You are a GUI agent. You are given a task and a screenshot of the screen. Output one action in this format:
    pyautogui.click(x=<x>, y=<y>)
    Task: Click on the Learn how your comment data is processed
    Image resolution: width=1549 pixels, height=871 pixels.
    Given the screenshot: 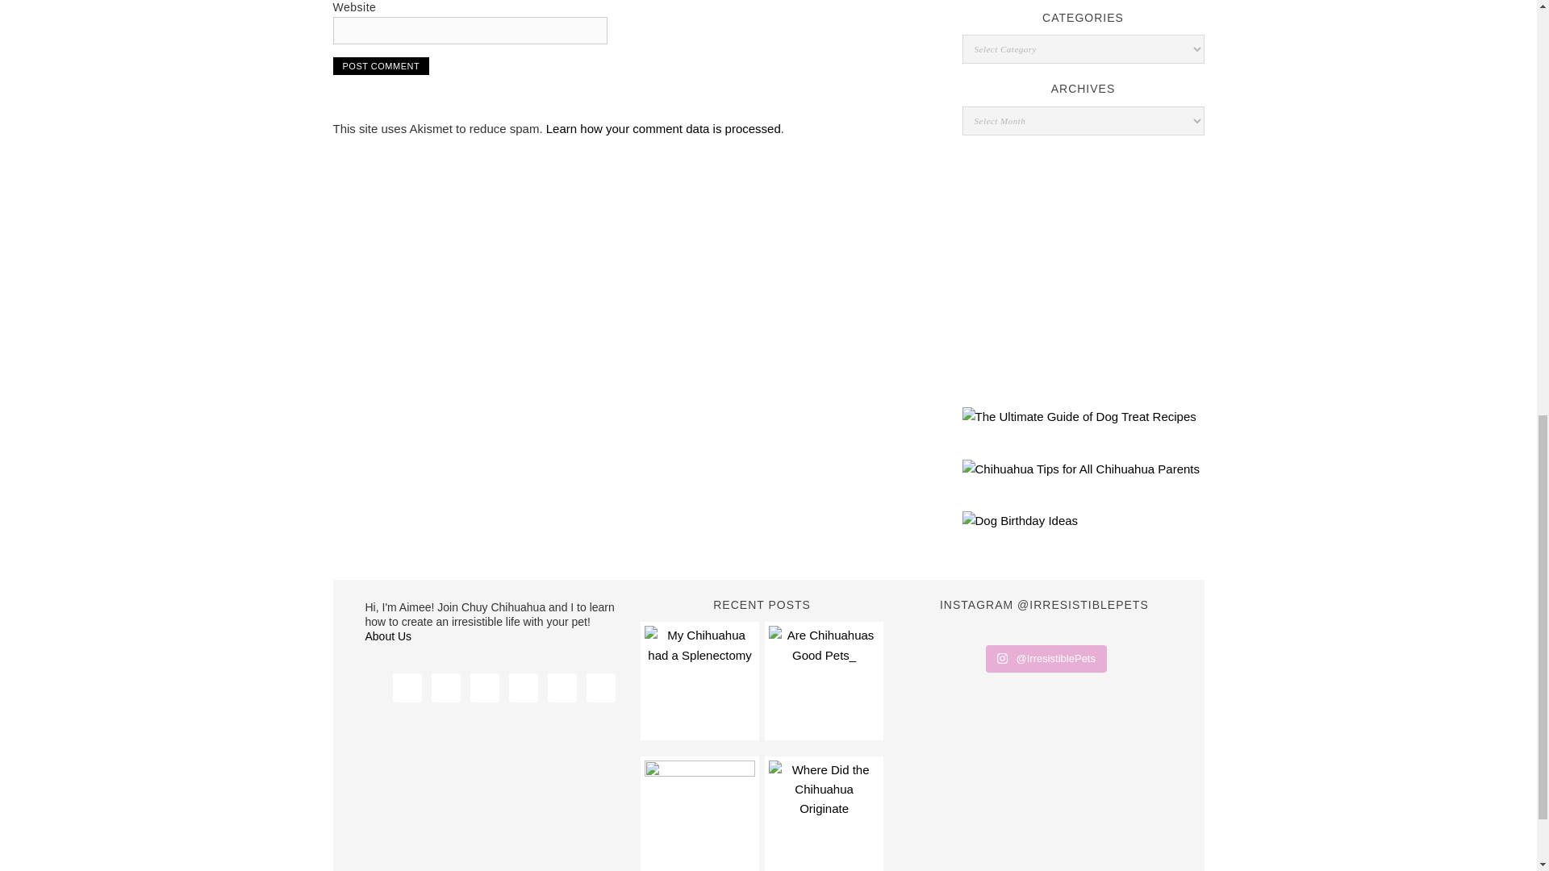 What is the action you would take?
    pyautogui.click(x=663, y=129)
    